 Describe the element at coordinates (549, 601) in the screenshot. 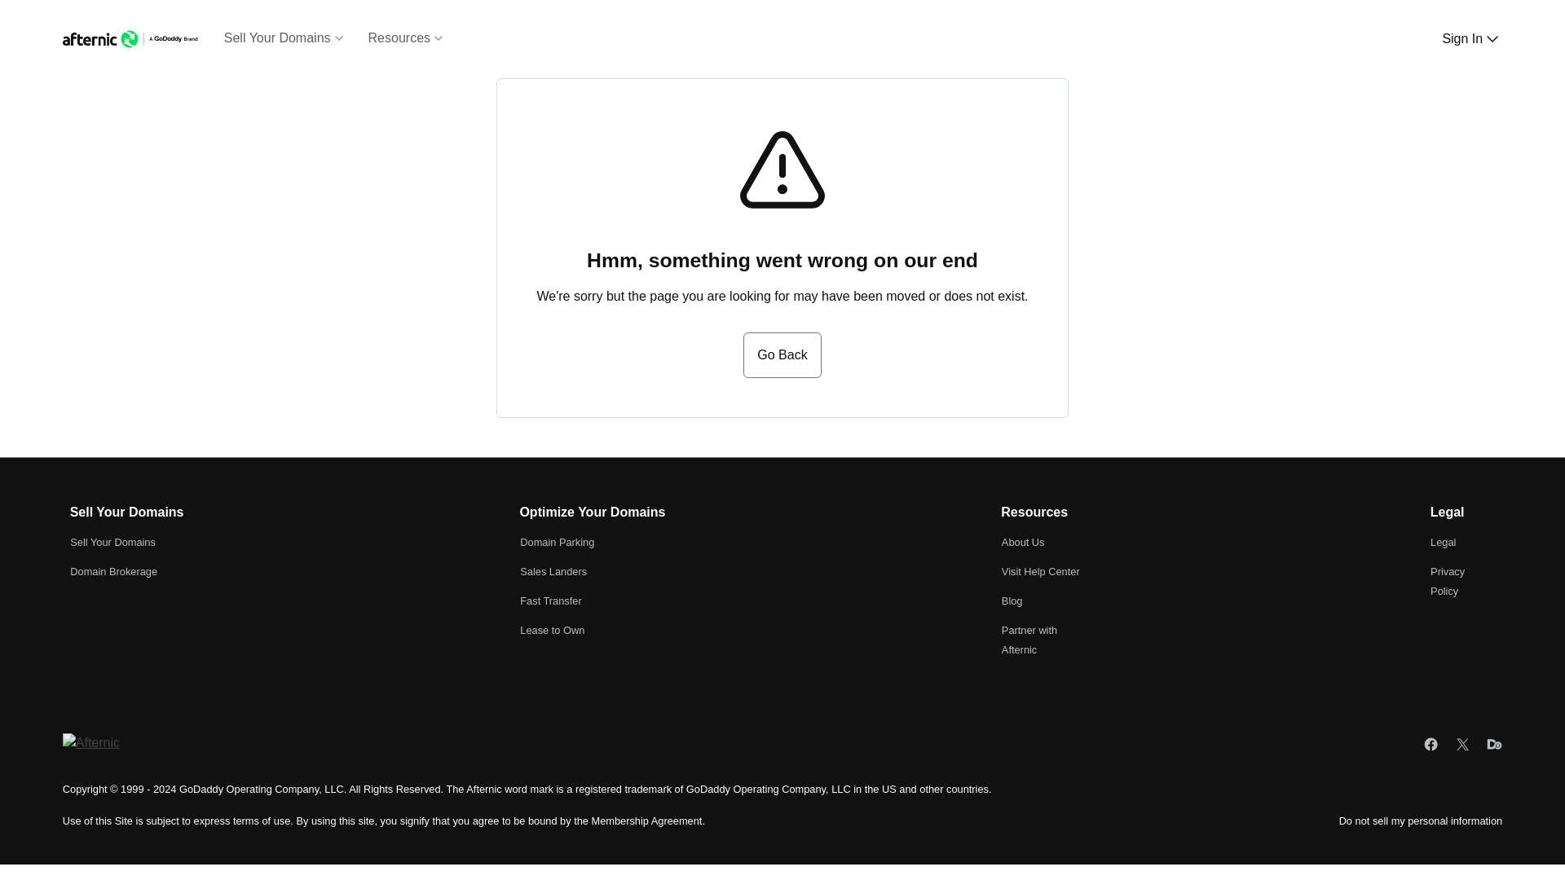

I see `Fast Transfer` at that location.